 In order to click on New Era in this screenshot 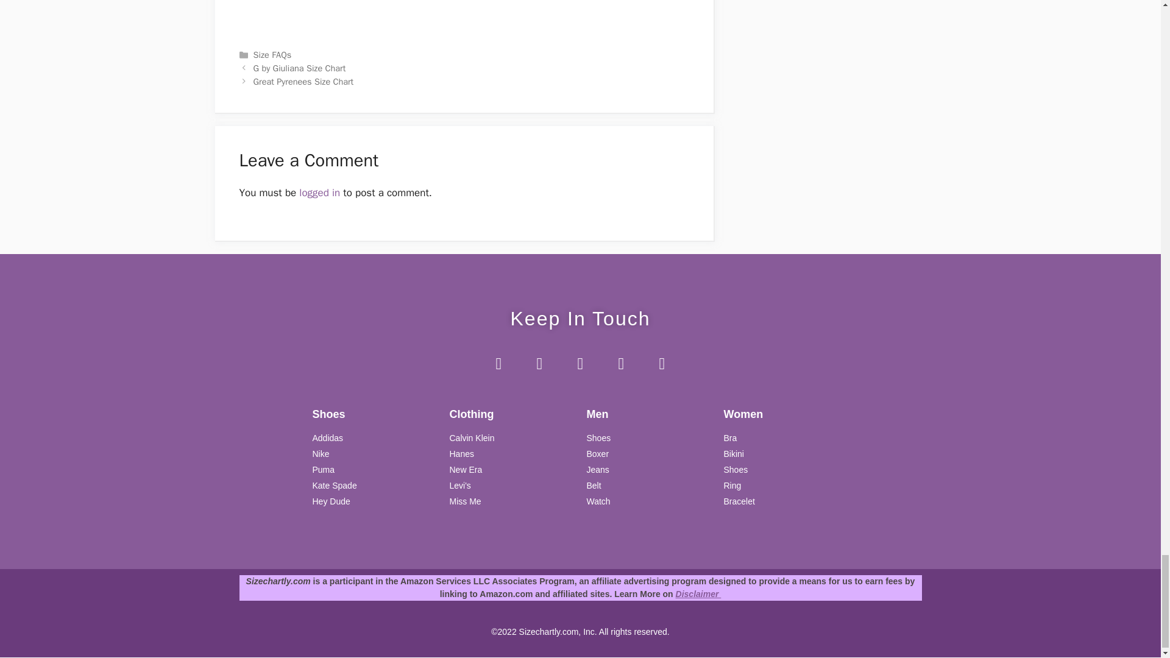, I will do `click(512, 470)`.